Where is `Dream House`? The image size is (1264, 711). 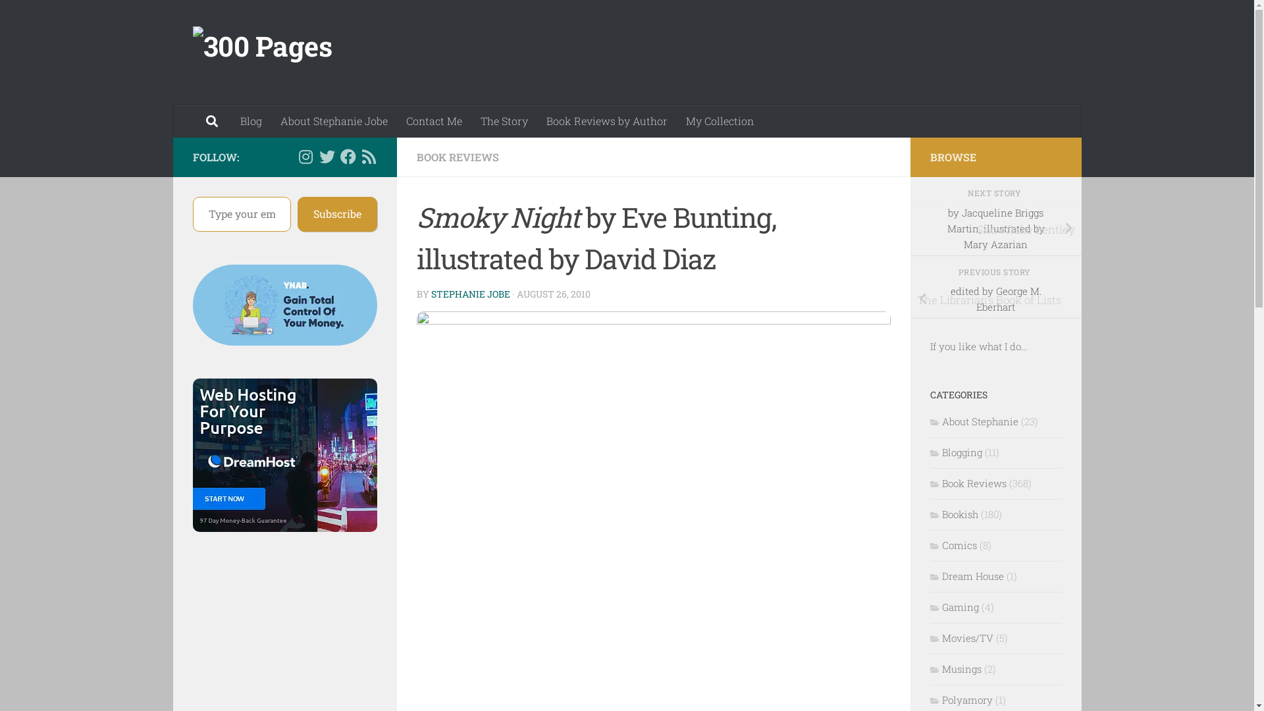 Dream House is located at coordinates (966, 577).